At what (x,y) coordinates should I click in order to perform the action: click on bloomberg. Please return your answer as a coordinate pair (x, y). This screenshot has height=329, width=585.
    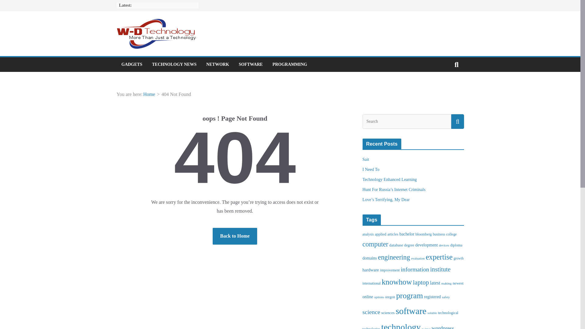
    Looking at the image, I should click on (424, 234).